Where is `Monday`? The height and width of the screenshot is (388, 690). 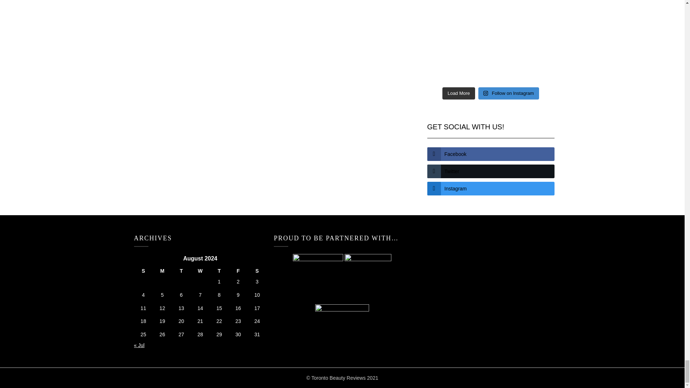 Monday is located at coordinates (162, 271).